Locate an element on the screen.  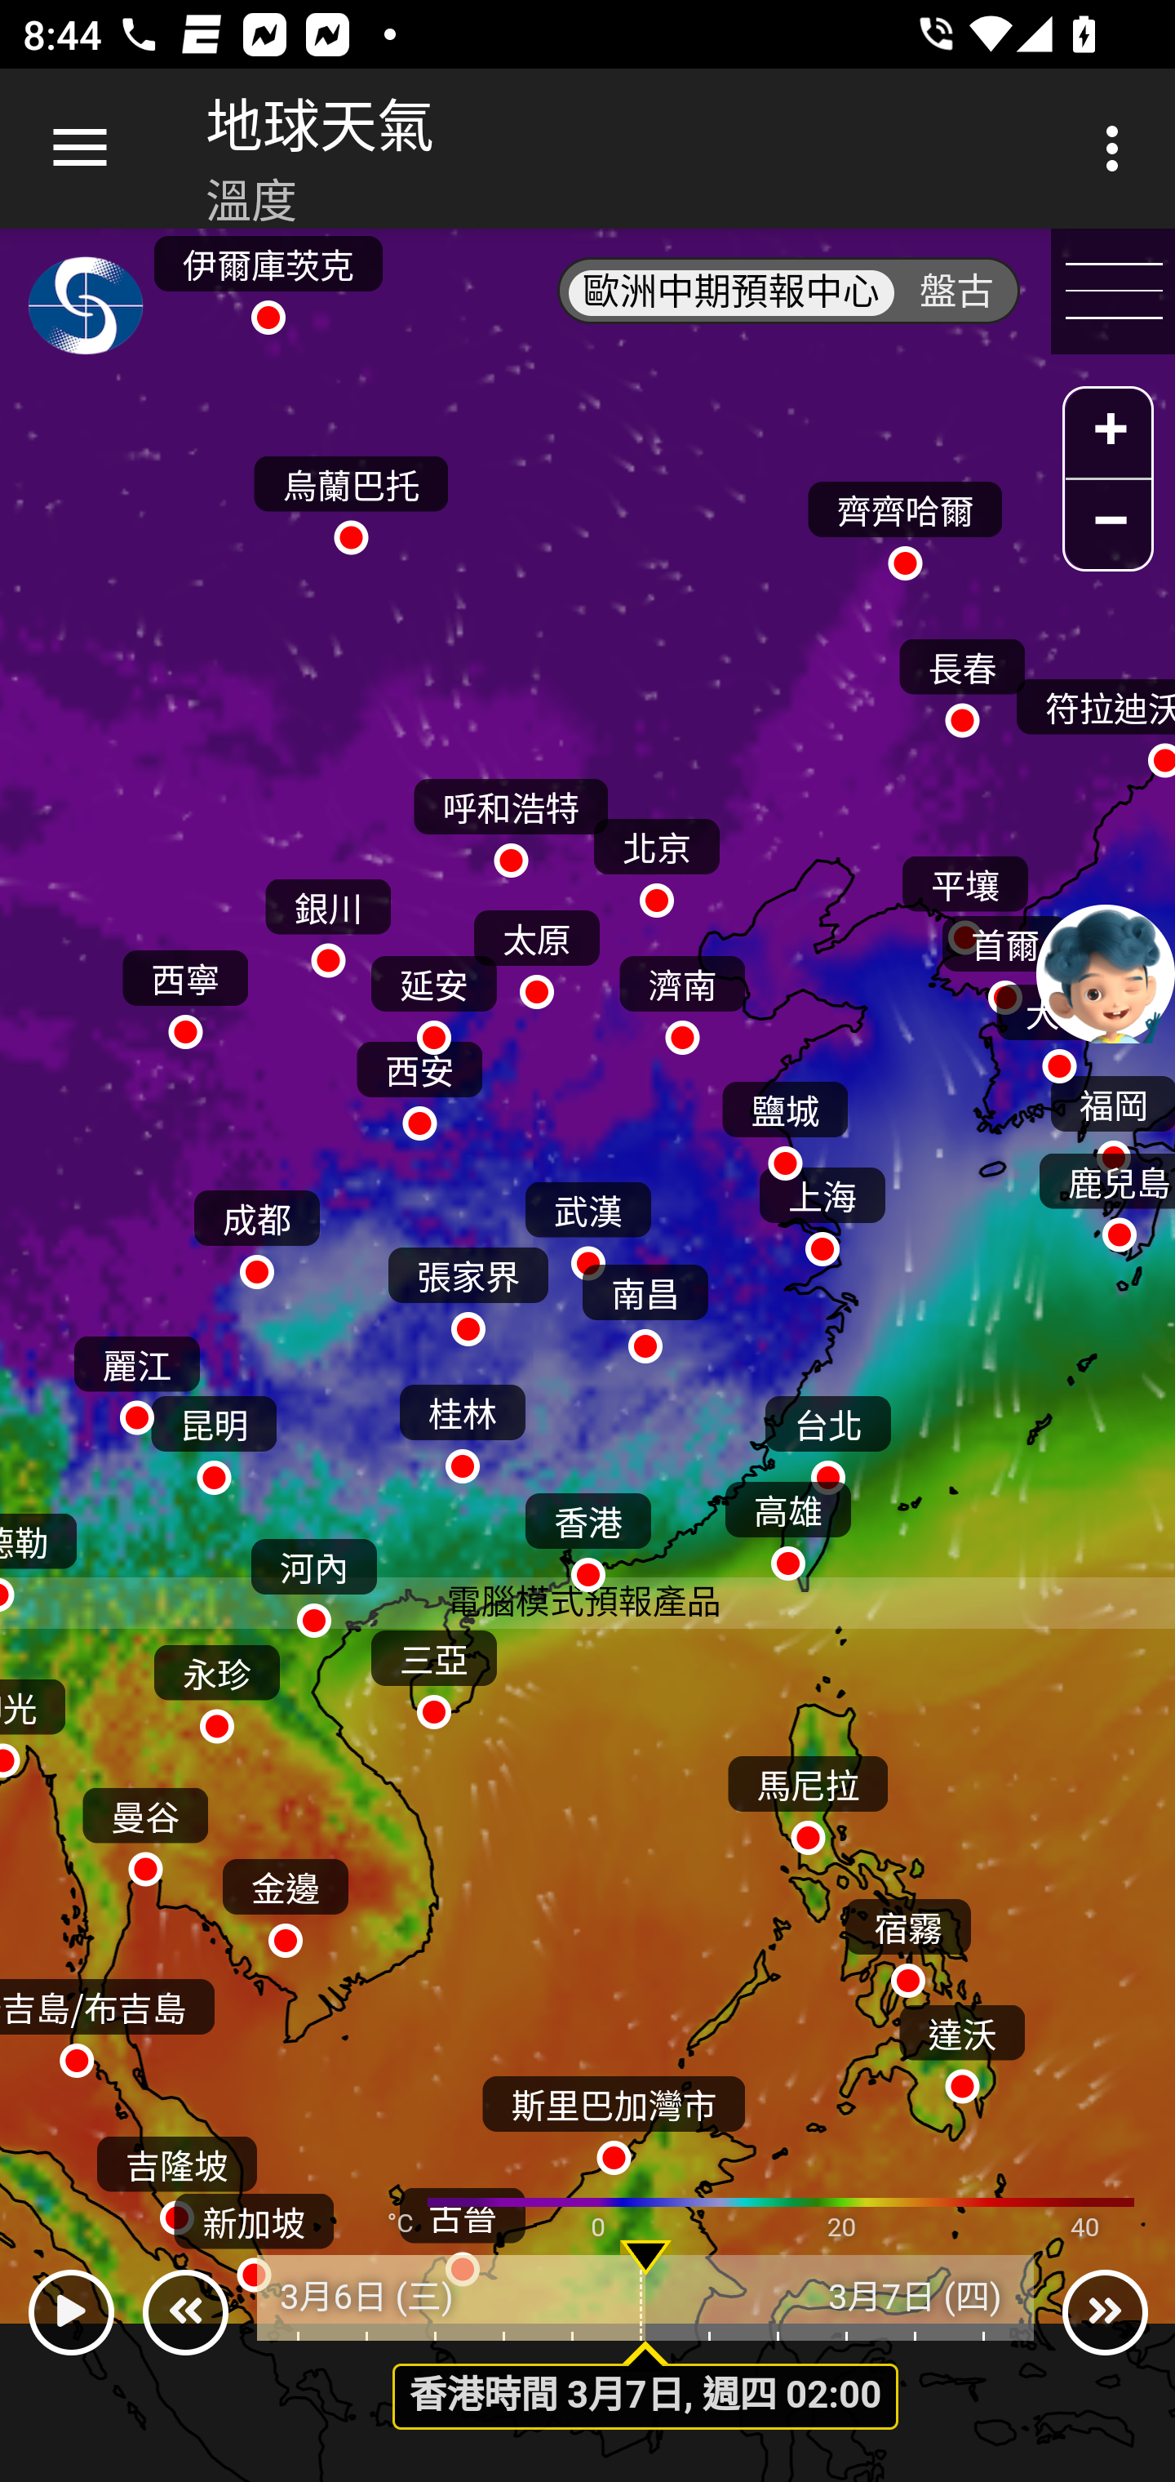
鹿兒島 is located at coordinates (1106, 1196).